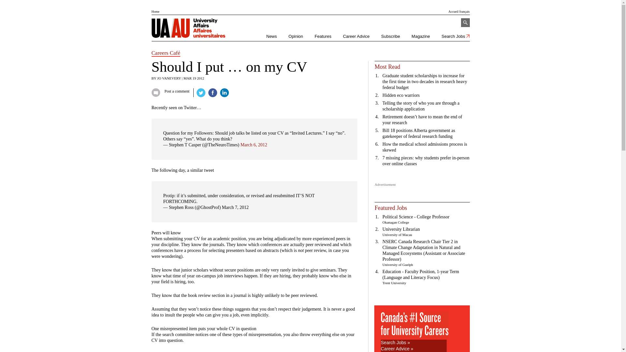  I want to click on Subscribe, so click(391, 36).